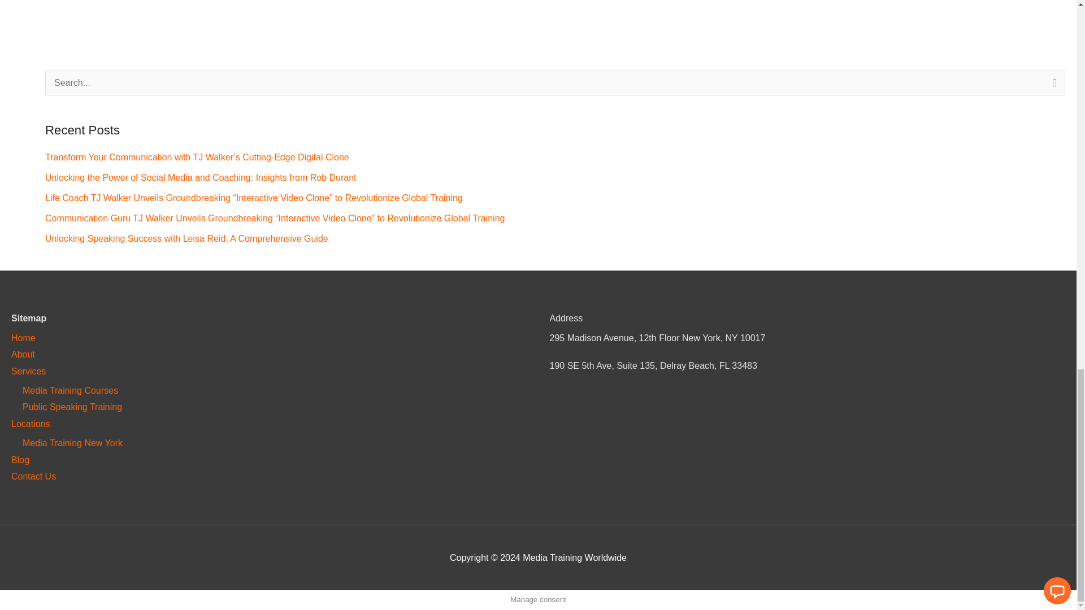  What do you see at coordinates (70, 390) in the screenshot?
I see `Media Training Courses` at bounding box center [70, 390].